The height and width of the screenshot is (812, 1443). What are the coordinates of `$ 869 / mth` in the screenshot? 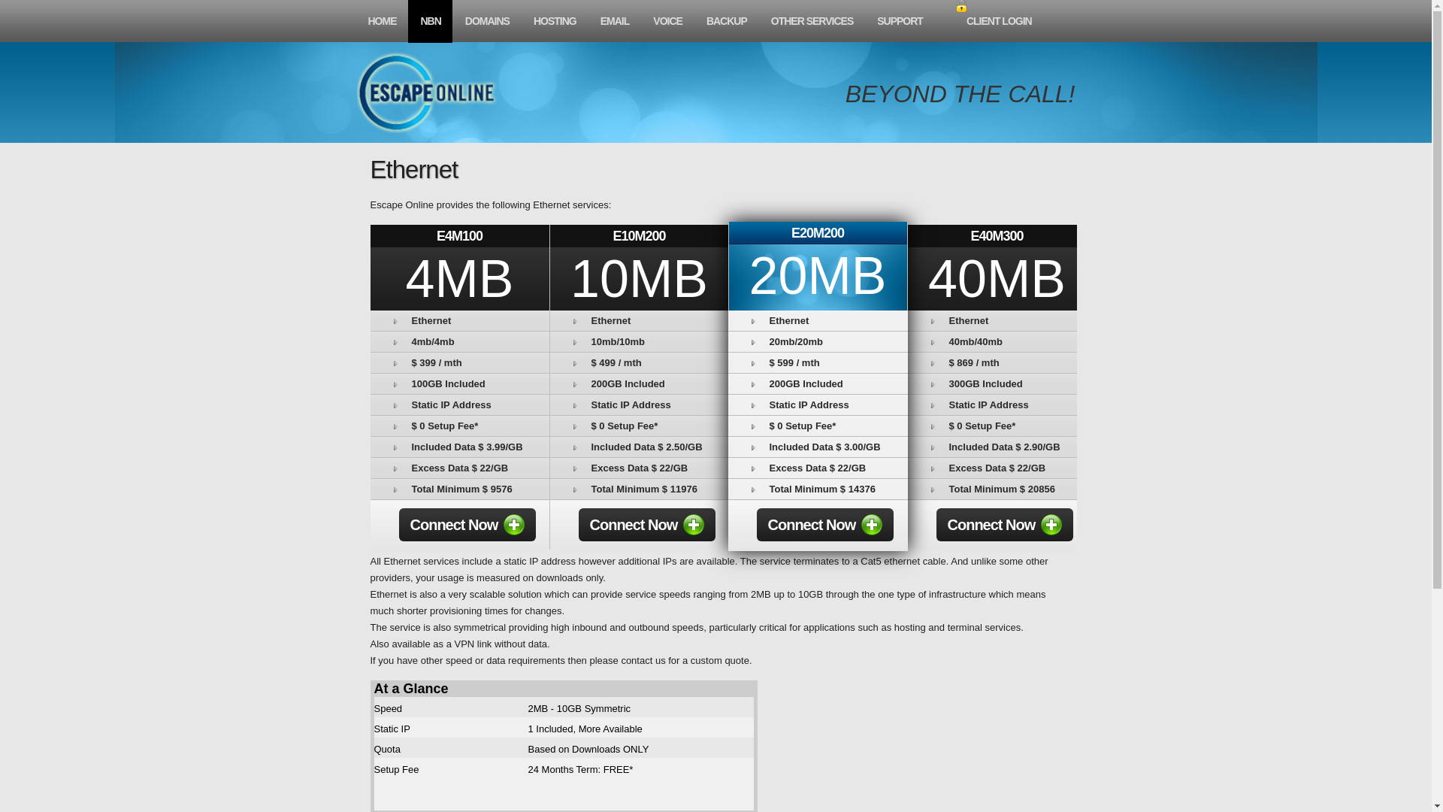 It's located at (997, 362).